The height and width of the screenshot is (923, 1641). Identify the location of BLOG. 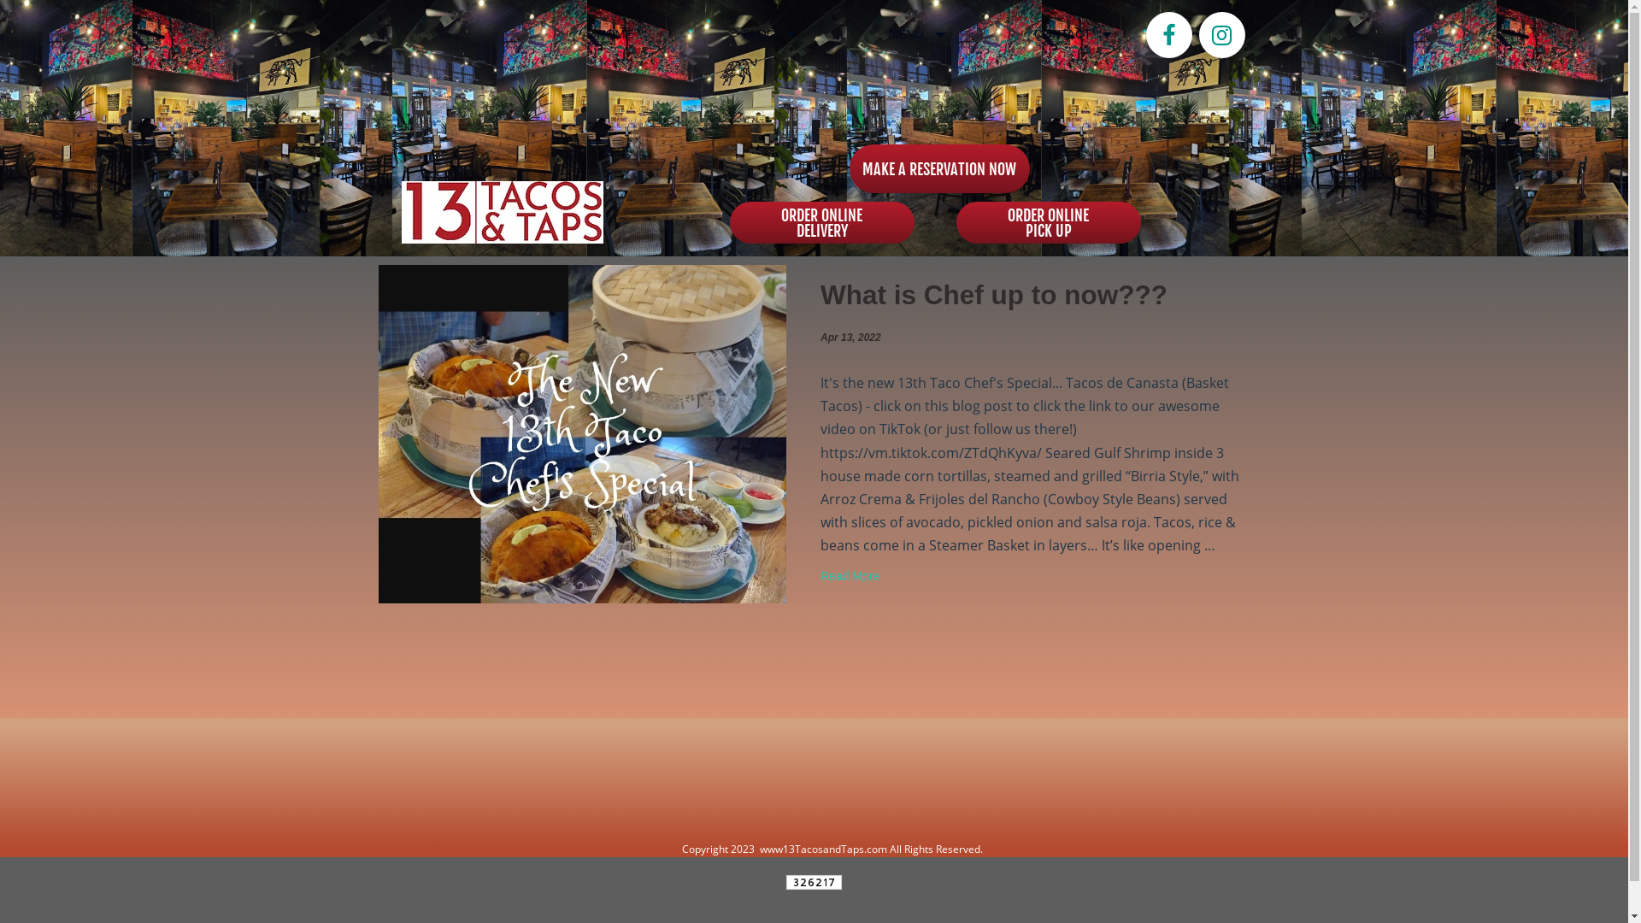
(781, 38).